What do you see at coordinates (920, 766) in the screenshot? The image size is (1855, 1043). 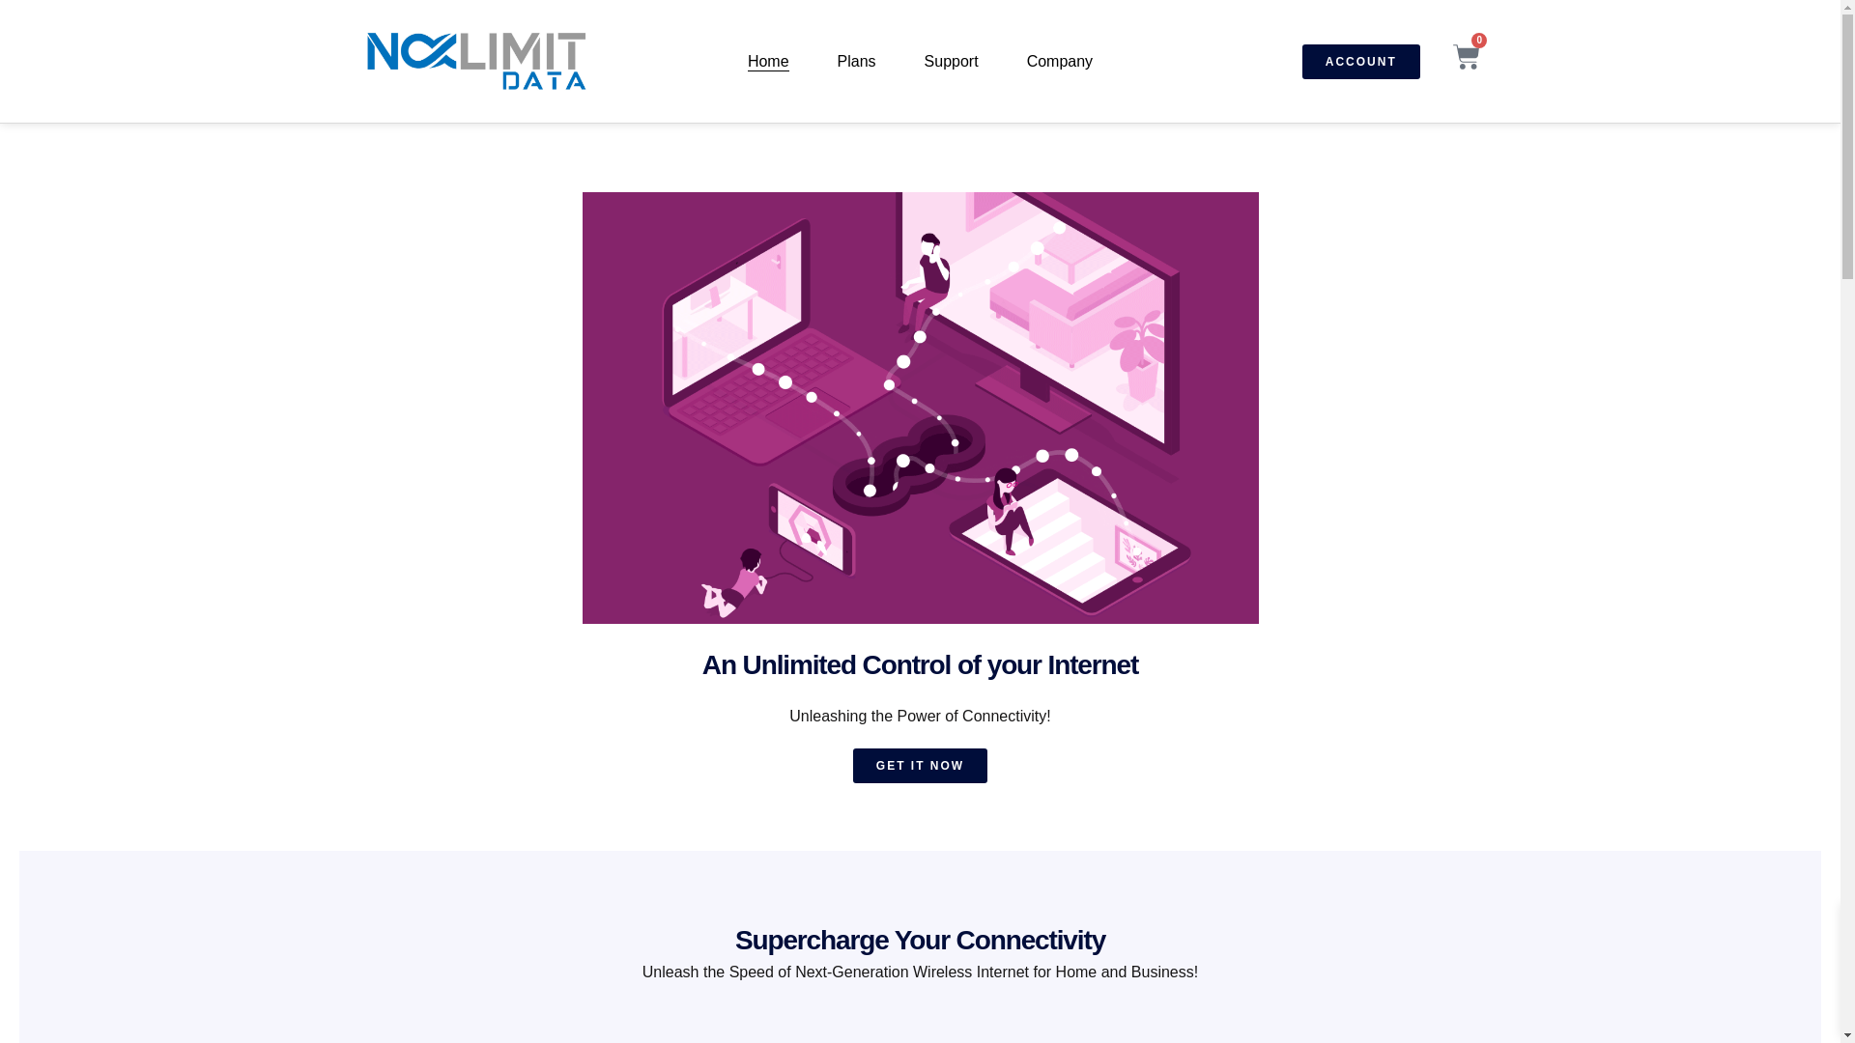 I see `GET IT NOW` at bounding box center [920, 766].